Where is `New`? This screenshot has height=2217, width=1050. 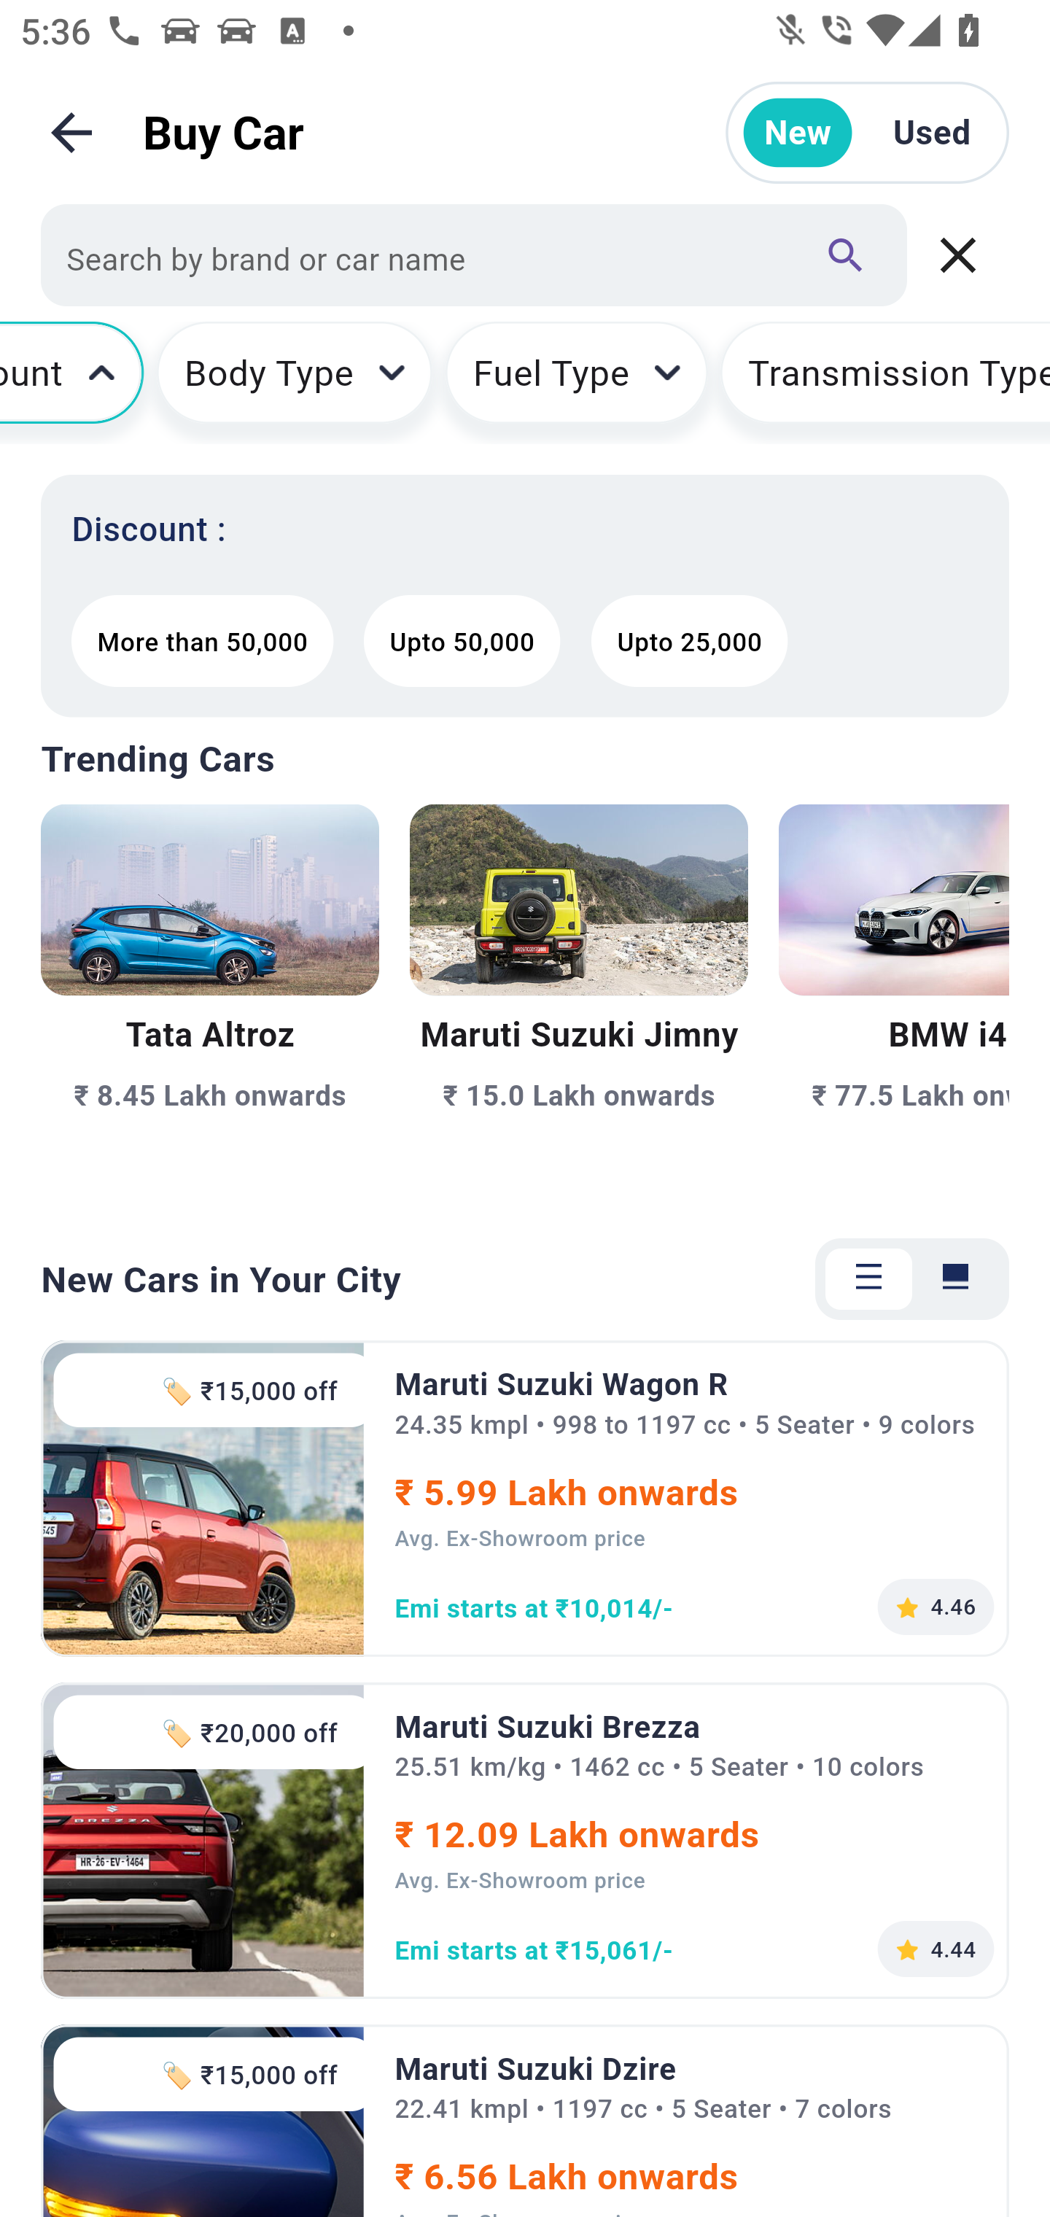 New is located at coordinates (798, 133).